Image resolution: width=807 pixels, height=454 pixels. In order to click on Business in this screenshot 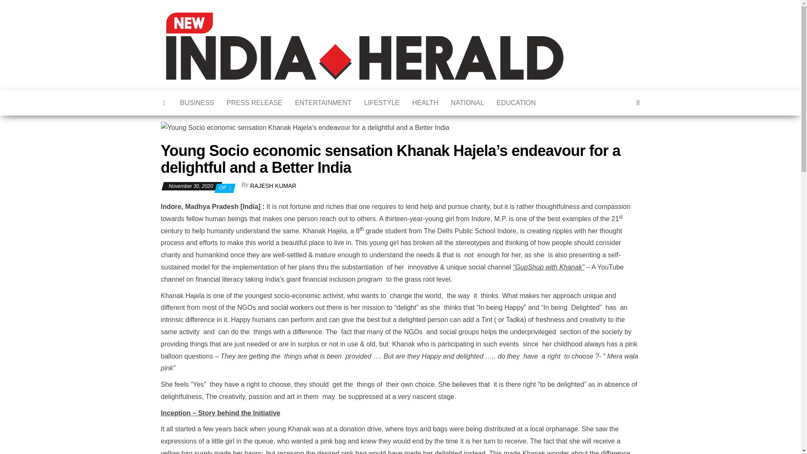, I will do `click(197, 103)`.